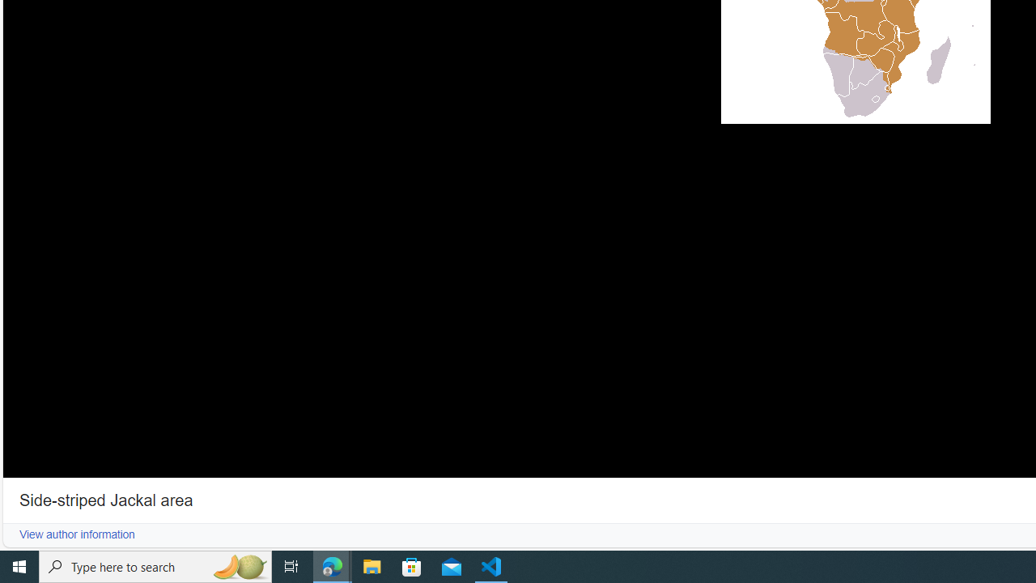 The width and height of the screenshot is (1036, 583). I want to click on View author information, so click(77, 534).